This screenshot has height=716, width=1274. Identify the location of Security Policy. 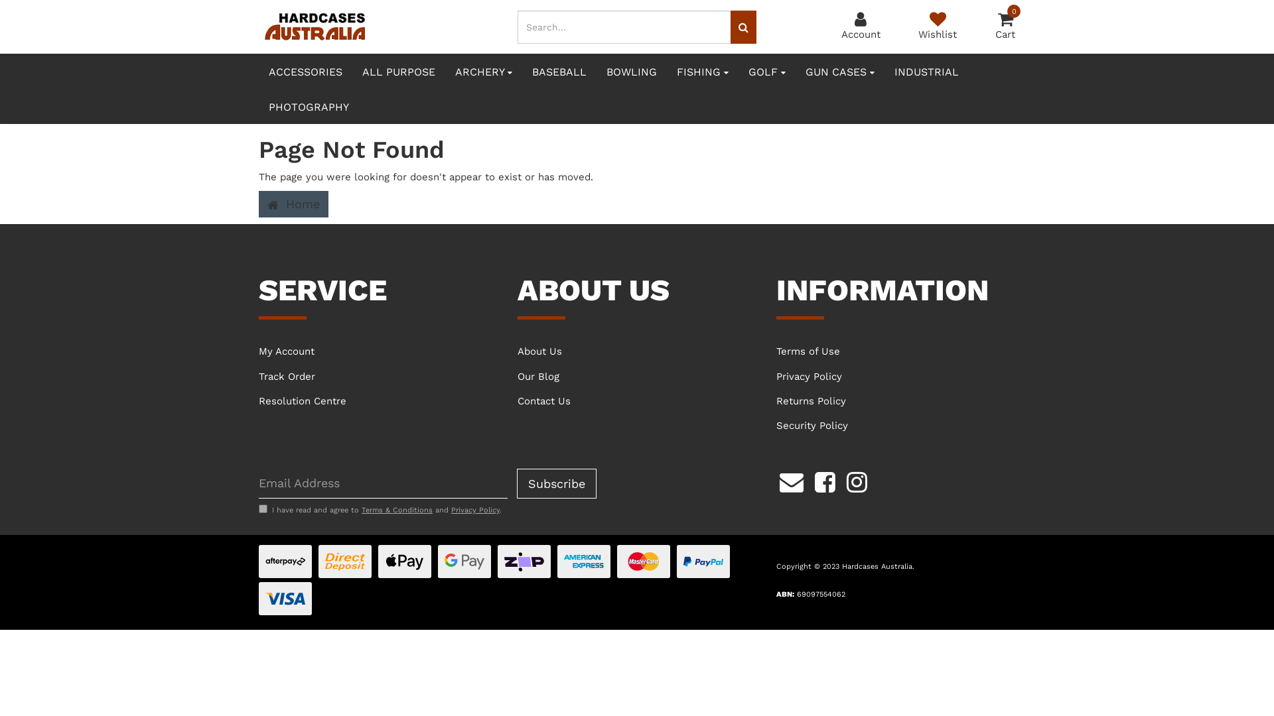
(896, 426).